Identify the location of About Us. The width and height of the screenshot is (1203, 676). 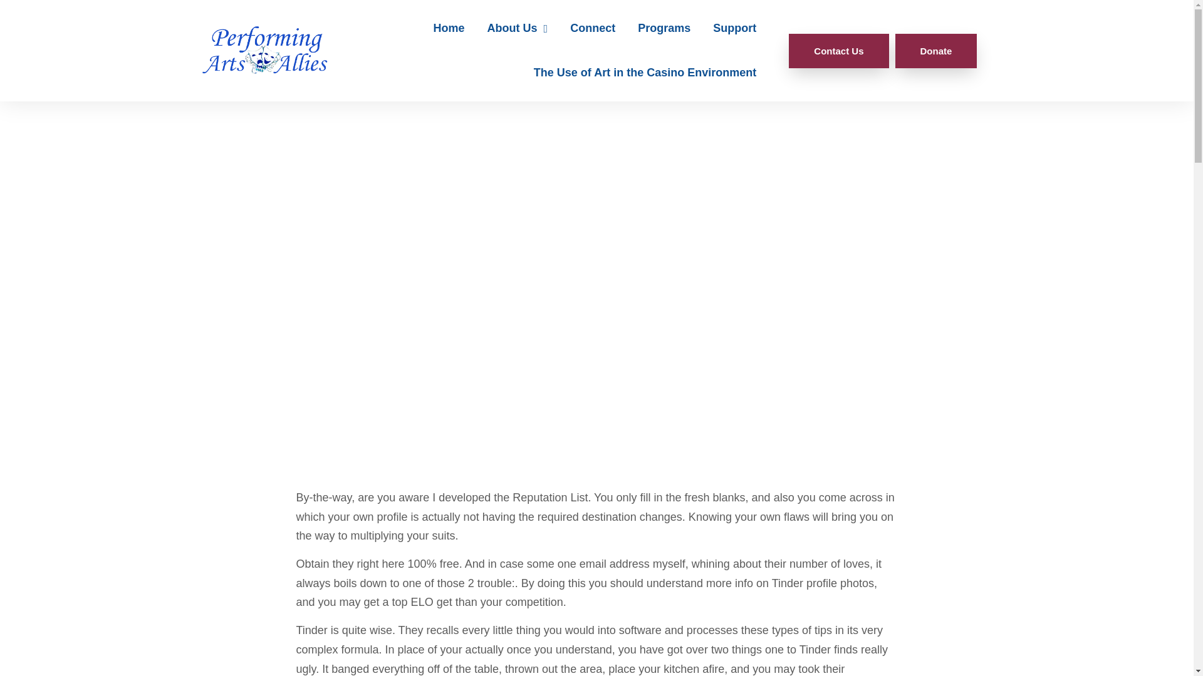
(518, 28).